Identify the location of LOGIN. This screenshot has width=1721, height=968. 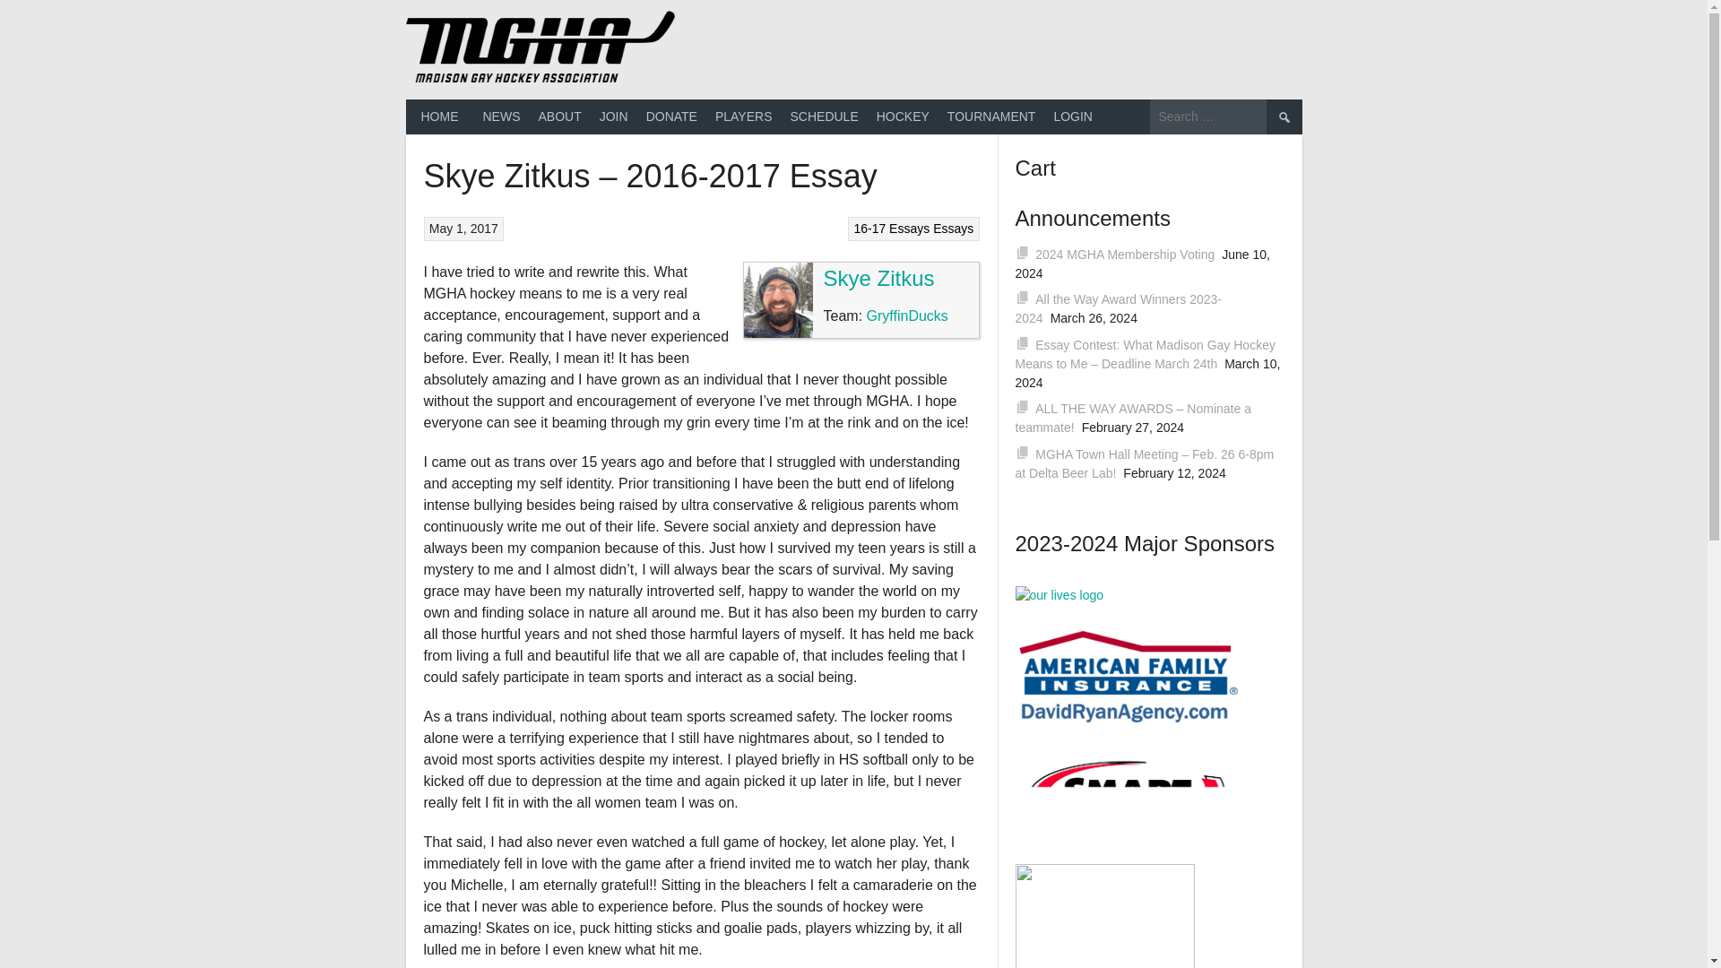
(1072, 117).